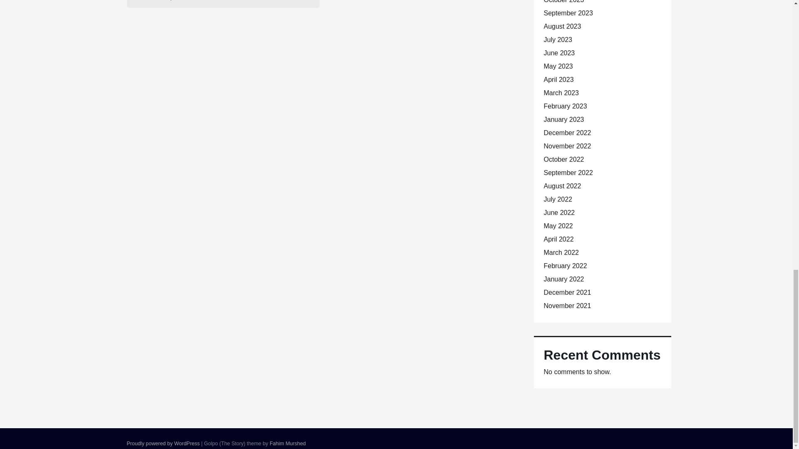 This screenshot has width=799, height=449. Describe the element at coordinates (563, 2) in the screenshot. I see `October 2023` at that location.